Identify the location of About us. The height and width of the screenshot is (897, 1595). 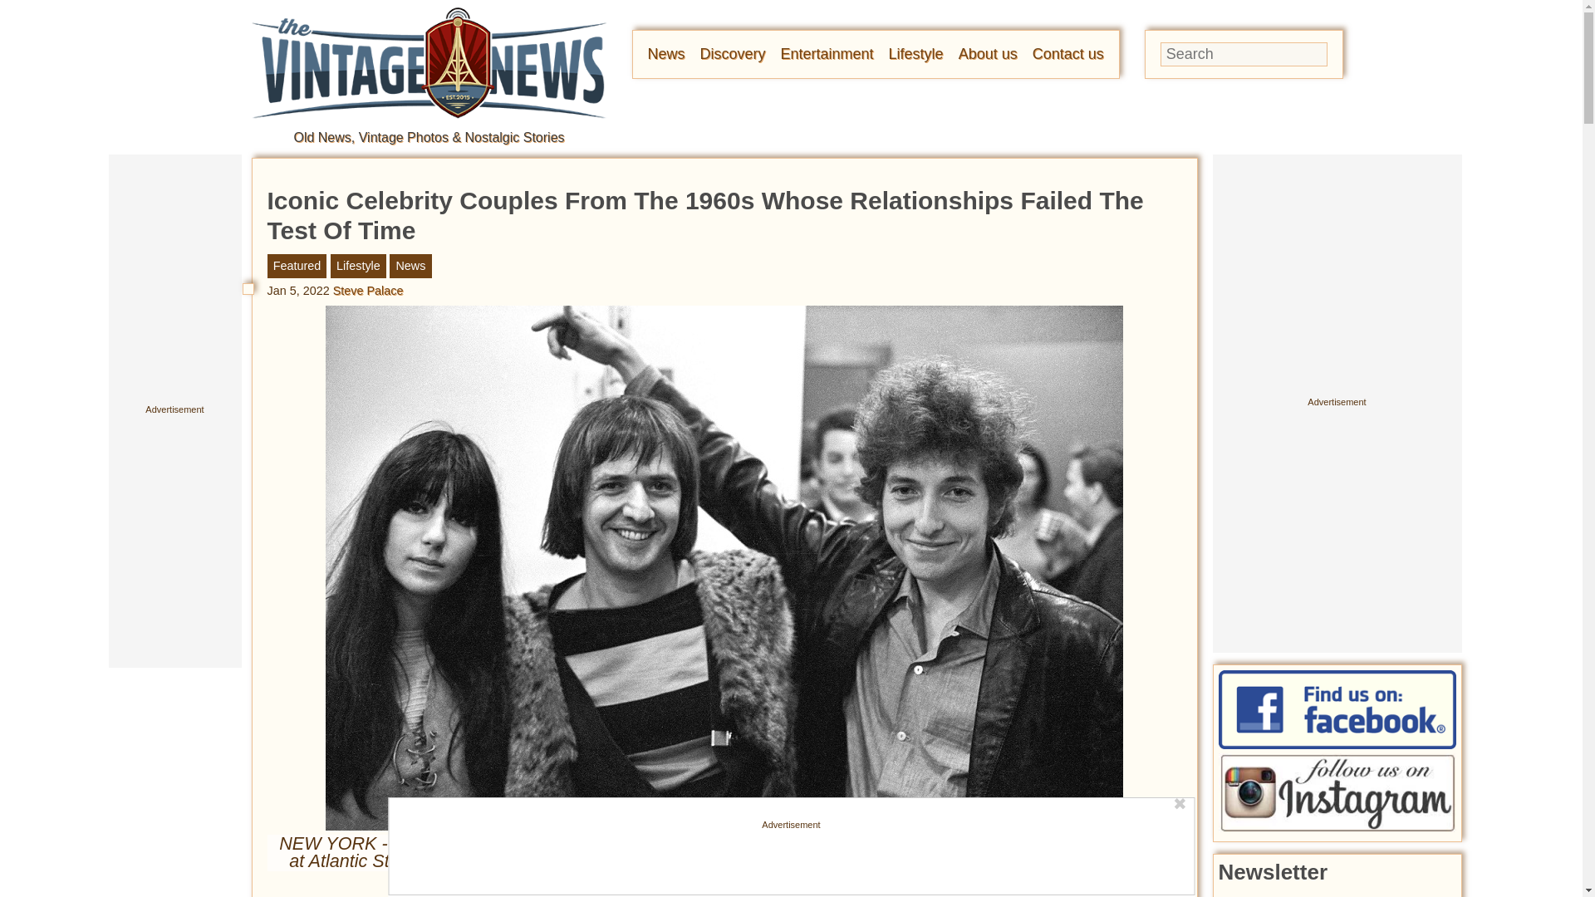
(987, 53).